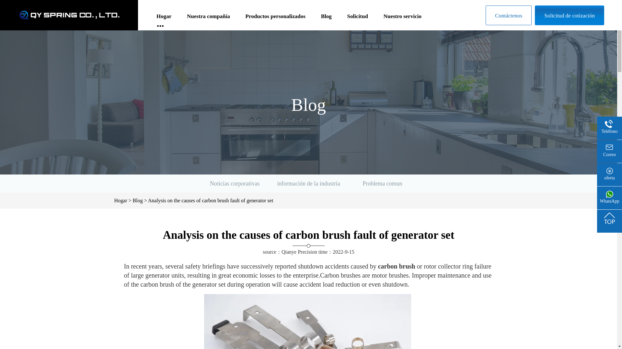 This screenshot has height=349, width=622. What do you see at coordinates (275, 19) in the screenshot?
I see `Productos personalizados` at bounding box center [275, 19].